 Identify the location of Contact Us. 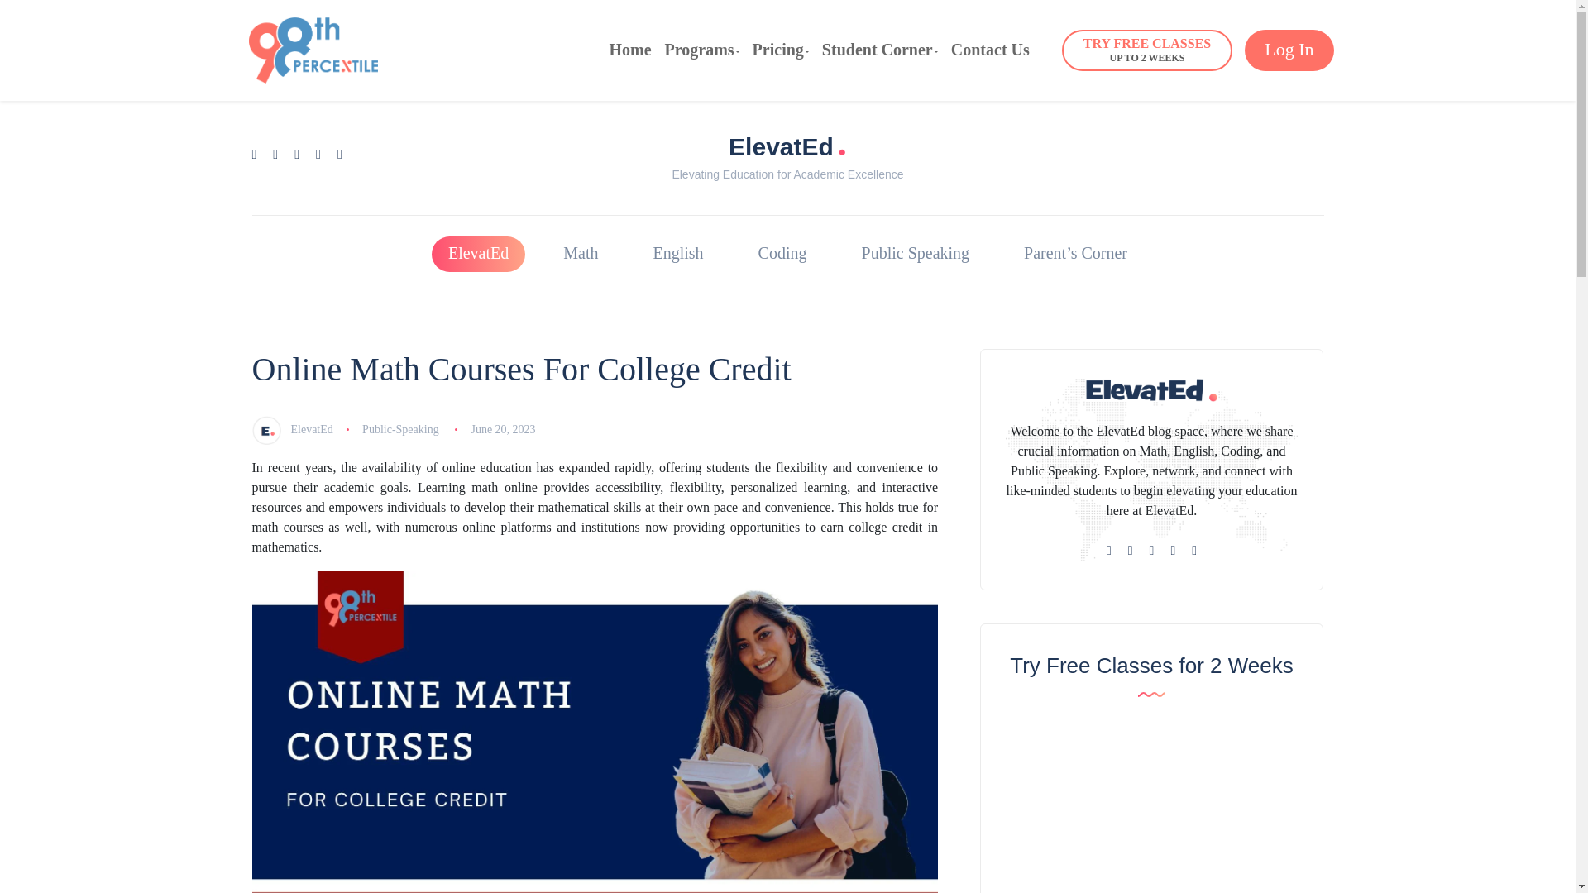
(702, 50).